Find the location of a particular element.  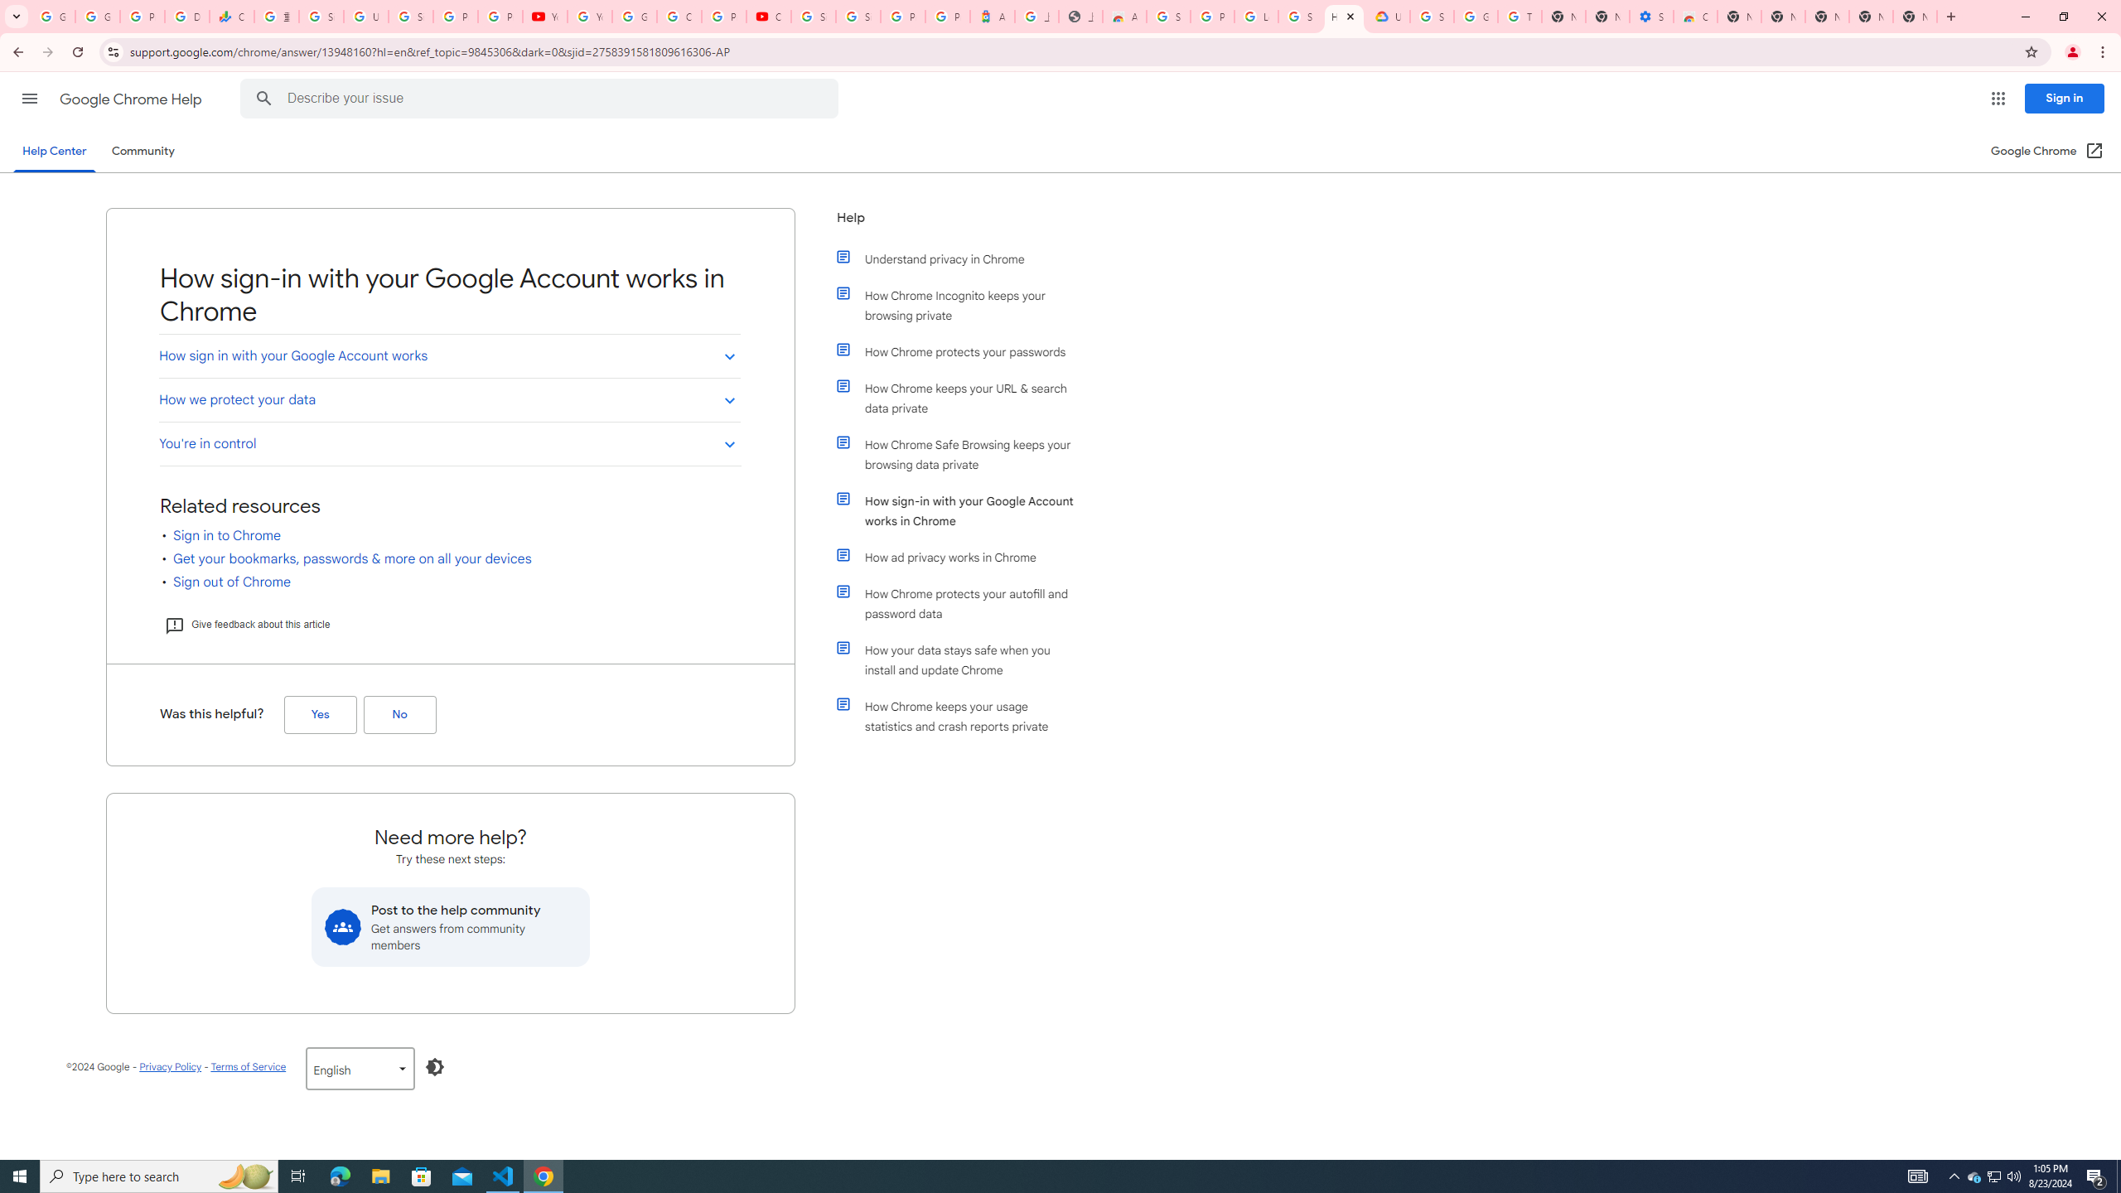

Chrome Web Store - Accessibility extensions is located at coordinates (1695, 17).